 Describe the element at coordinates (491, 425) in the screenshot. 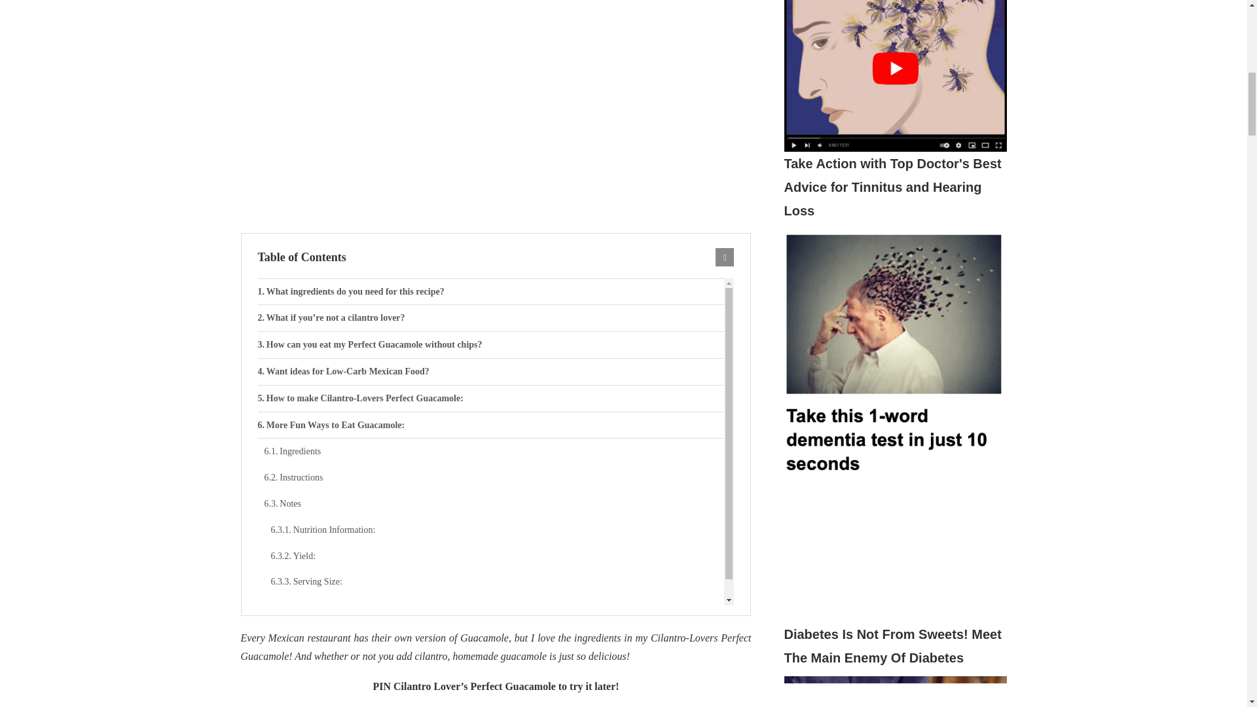

I see `More Fun Ways to Eat Guacamole:` at that location.